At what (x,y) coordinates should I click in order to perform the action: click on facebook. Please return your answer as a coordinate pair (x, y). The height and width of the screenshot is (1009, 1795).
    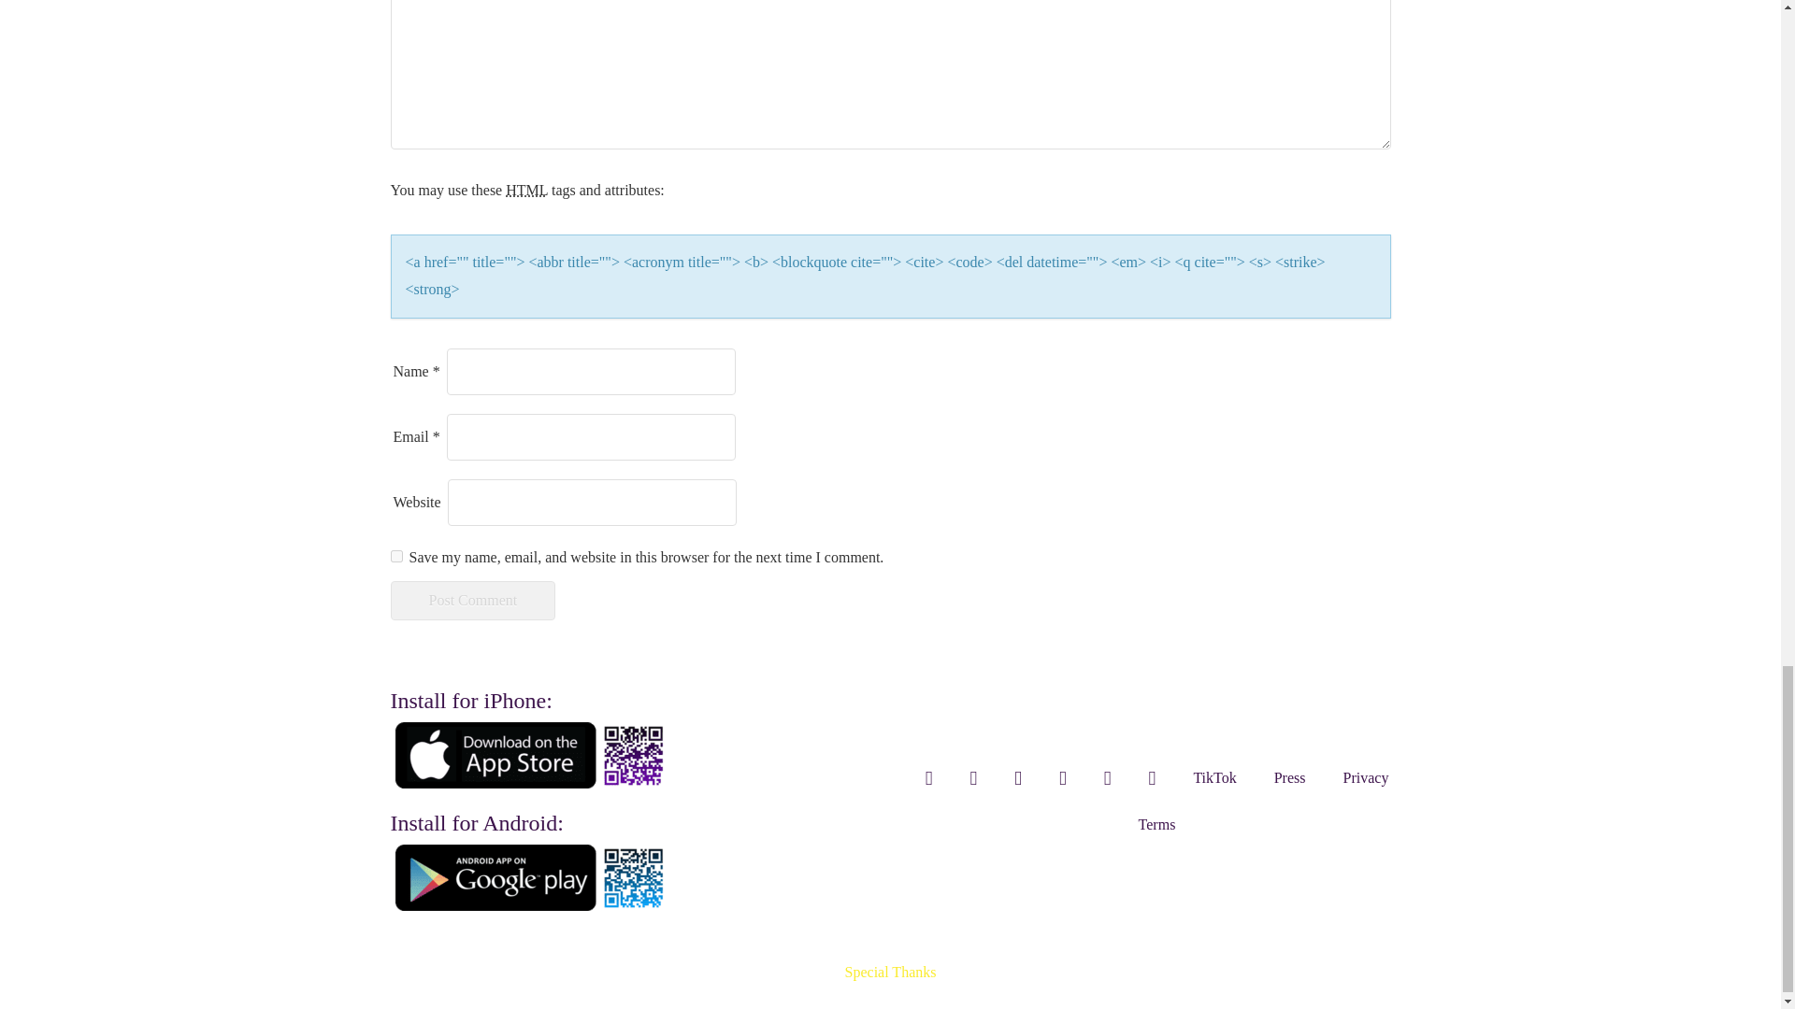
    Looking at the image, I should click on (1018, 777).